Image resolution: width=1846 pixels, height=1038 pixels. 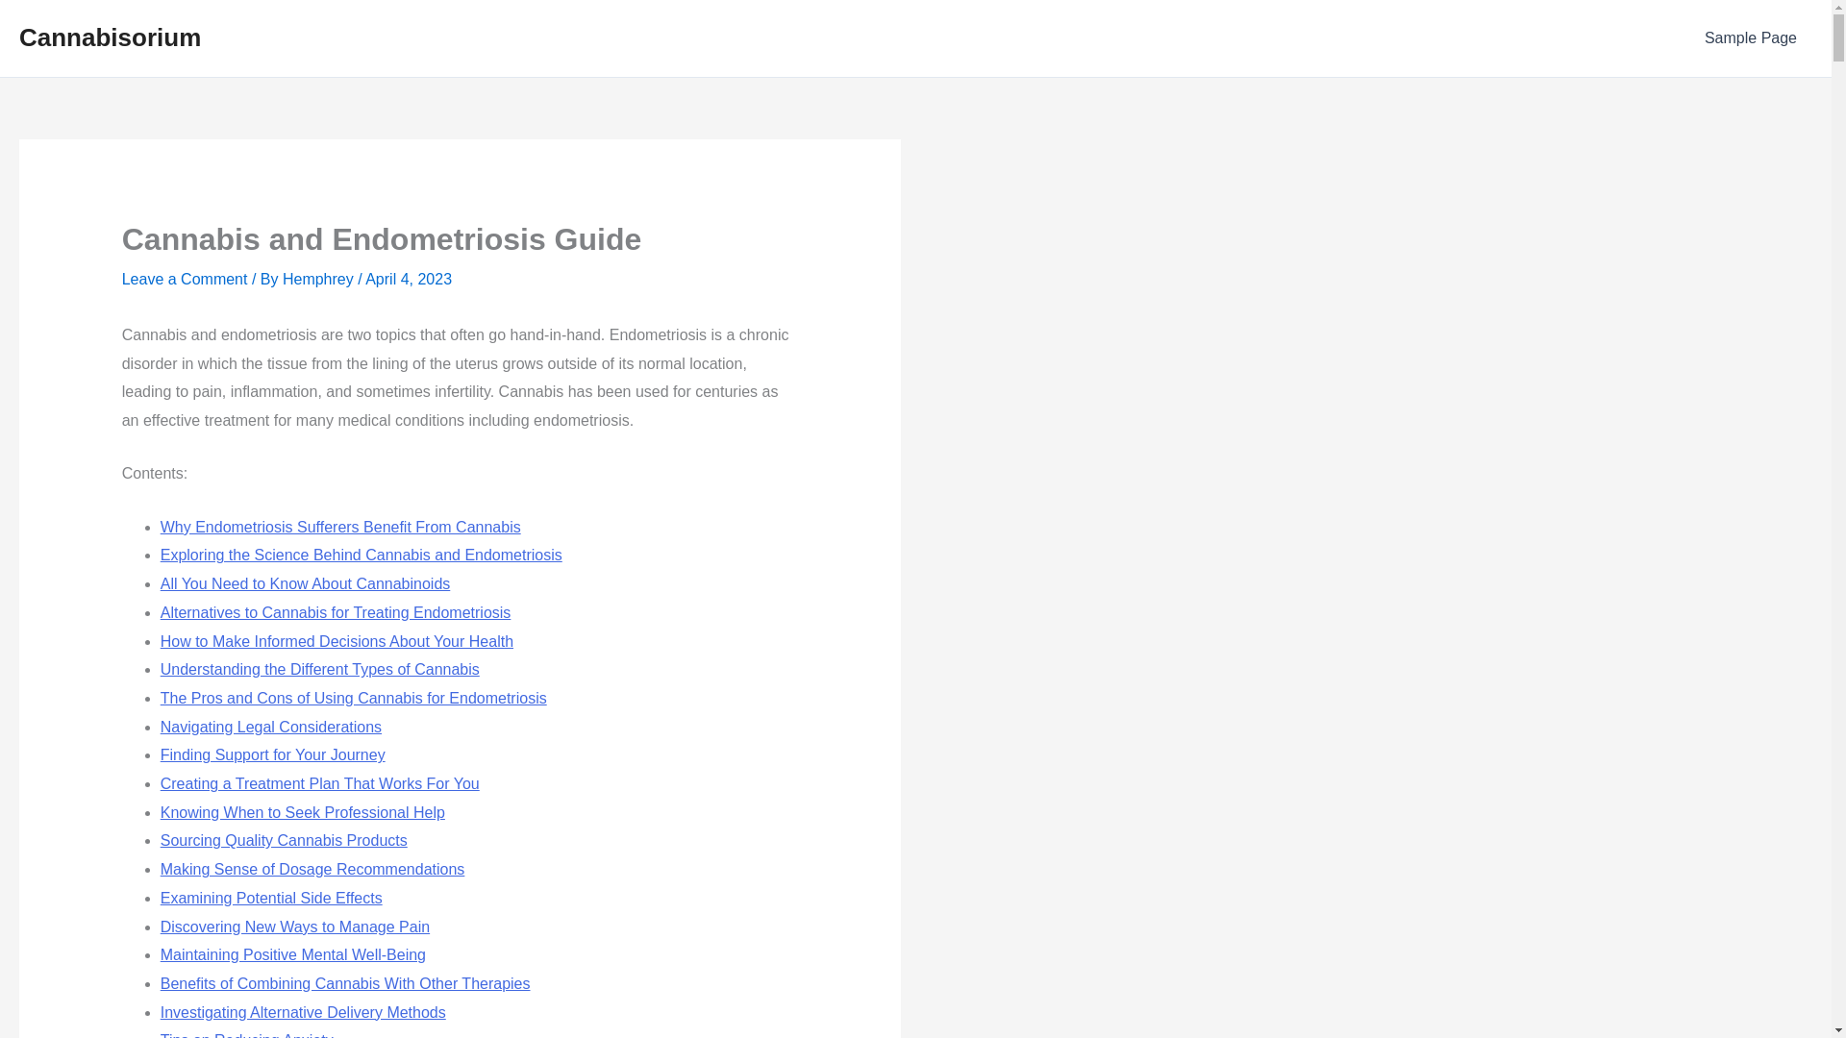 What do you see at coordinates (320, 669) in the screenshot?
I see `Understanding the Different Types of Cannabis` at bounding box center [320, 669].